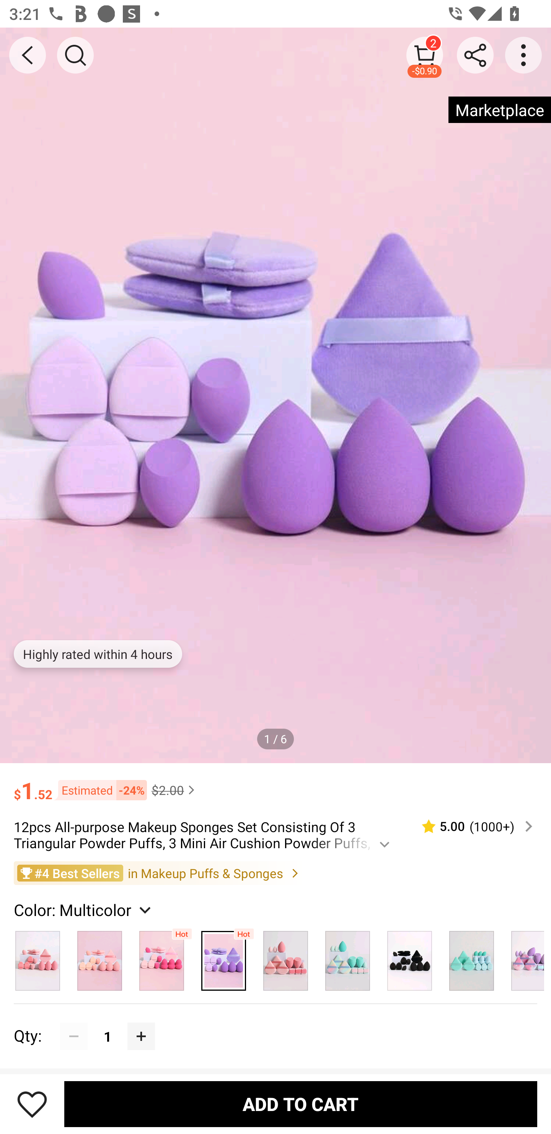 This screenshot has height=1134, width=551. What do you see at coordinates (37, 957) in the screenshot?
I see `Multicolor` at bounding box center [37, 957].